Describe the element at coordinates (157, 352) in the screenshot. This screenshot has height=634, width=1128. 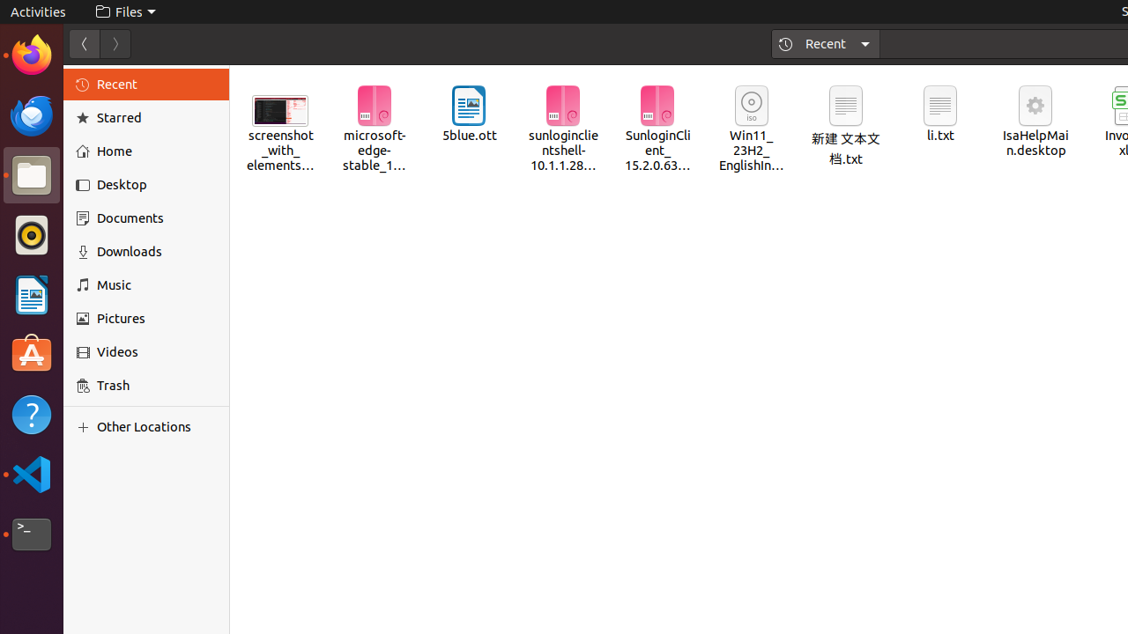
I see `Videos` at that location.